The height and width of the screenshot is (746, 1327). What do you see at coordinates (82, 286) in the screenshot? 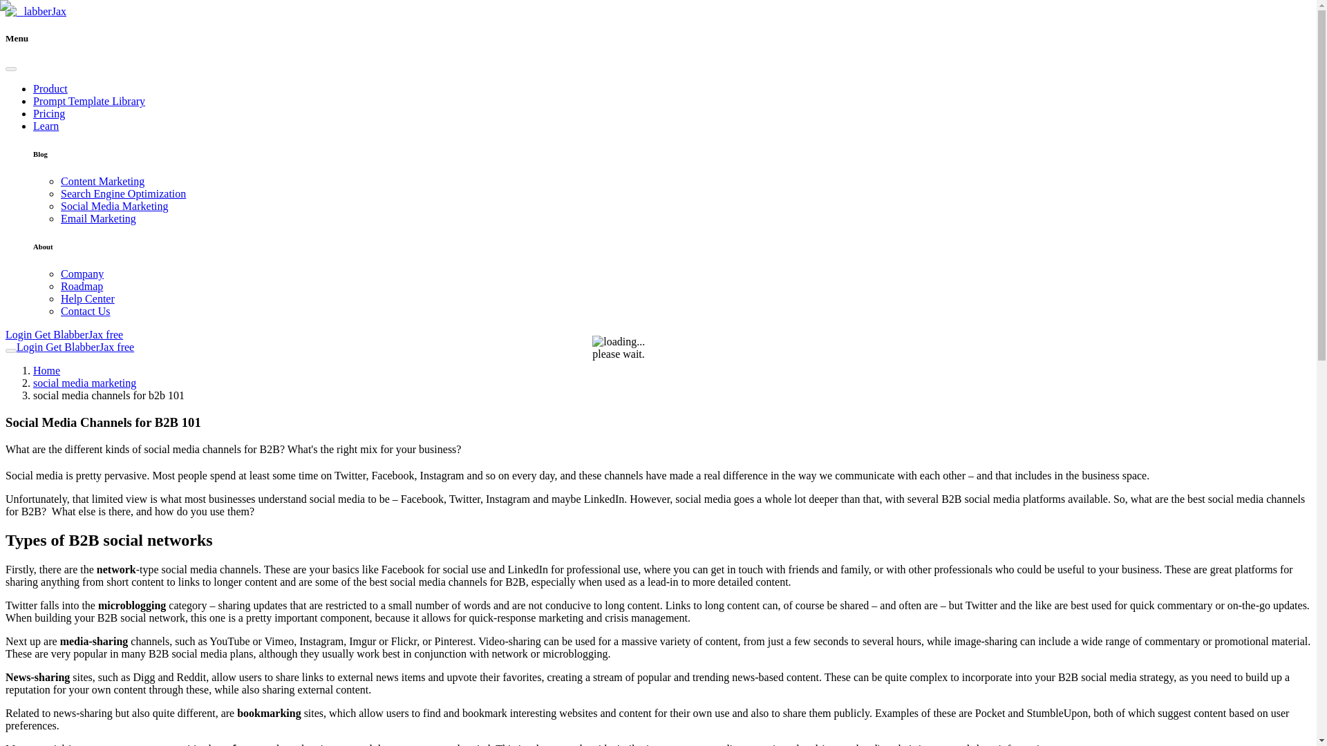
I see `Roadmap` at bounding box center [82, 286].